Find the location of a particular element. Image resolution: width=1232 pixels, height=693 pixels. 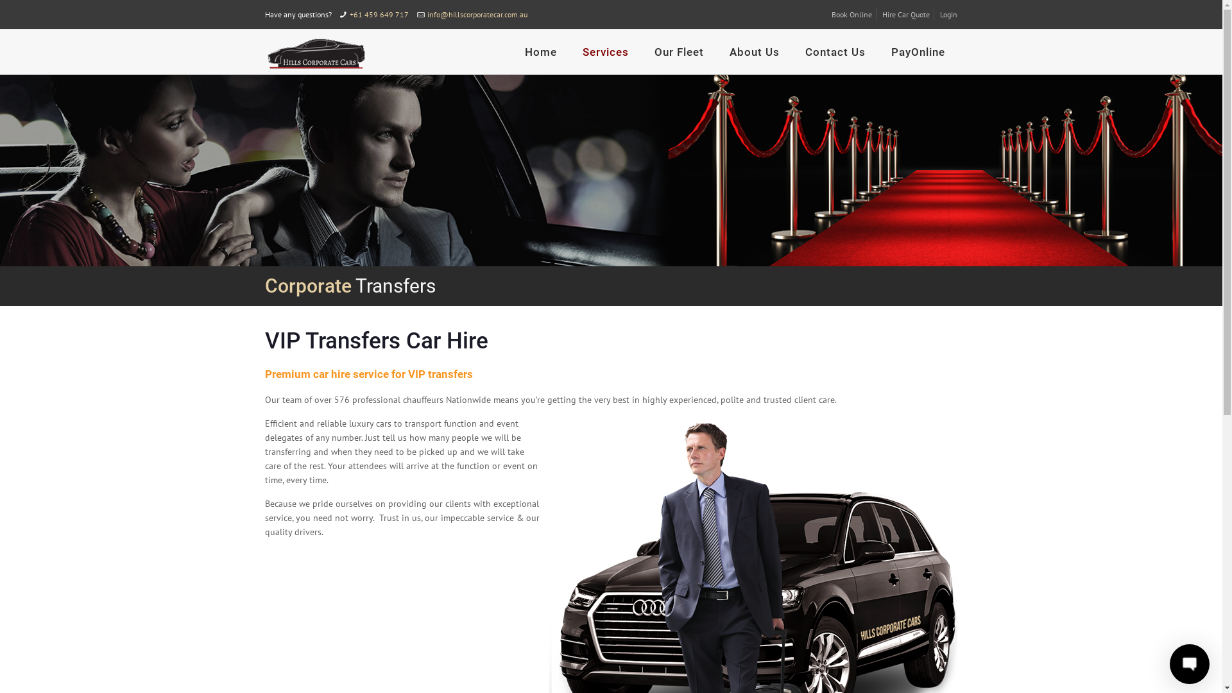

Login is located at coordinates (948, 14).